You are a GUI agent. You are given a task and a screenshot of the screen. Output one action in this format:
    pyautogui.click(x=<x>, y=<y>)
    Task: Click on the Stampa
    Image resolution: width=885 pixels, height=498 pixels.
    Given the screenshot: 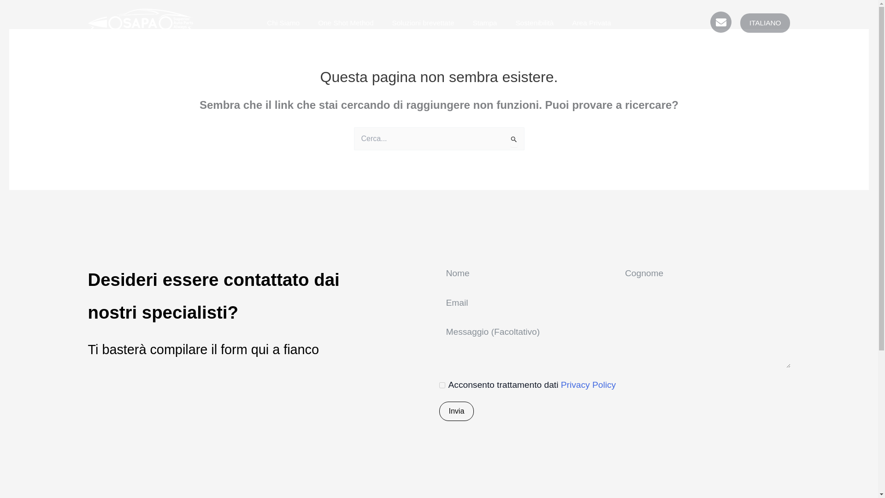 What is the action you would take?
    pyautogui.click(x=484, y=23)
    